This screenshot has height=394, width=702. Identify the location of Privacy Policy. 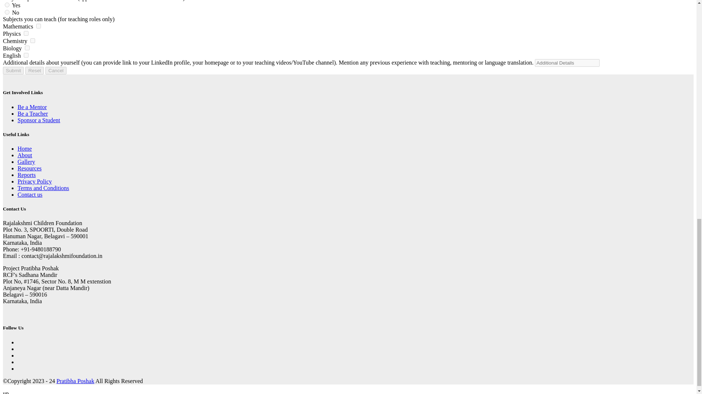
(35, 182).